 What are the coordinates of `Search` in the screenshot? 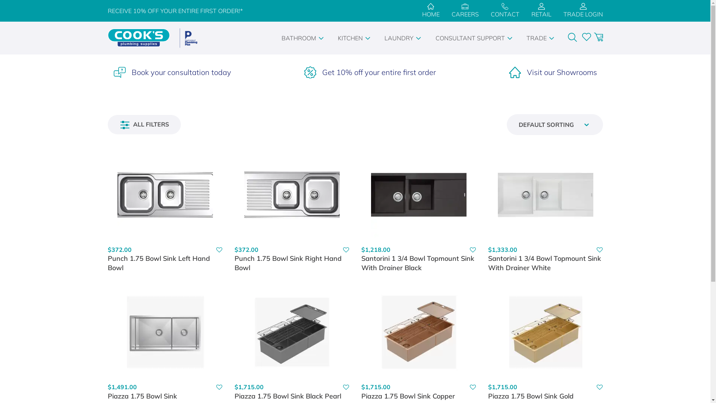 It's located at (13, 4).